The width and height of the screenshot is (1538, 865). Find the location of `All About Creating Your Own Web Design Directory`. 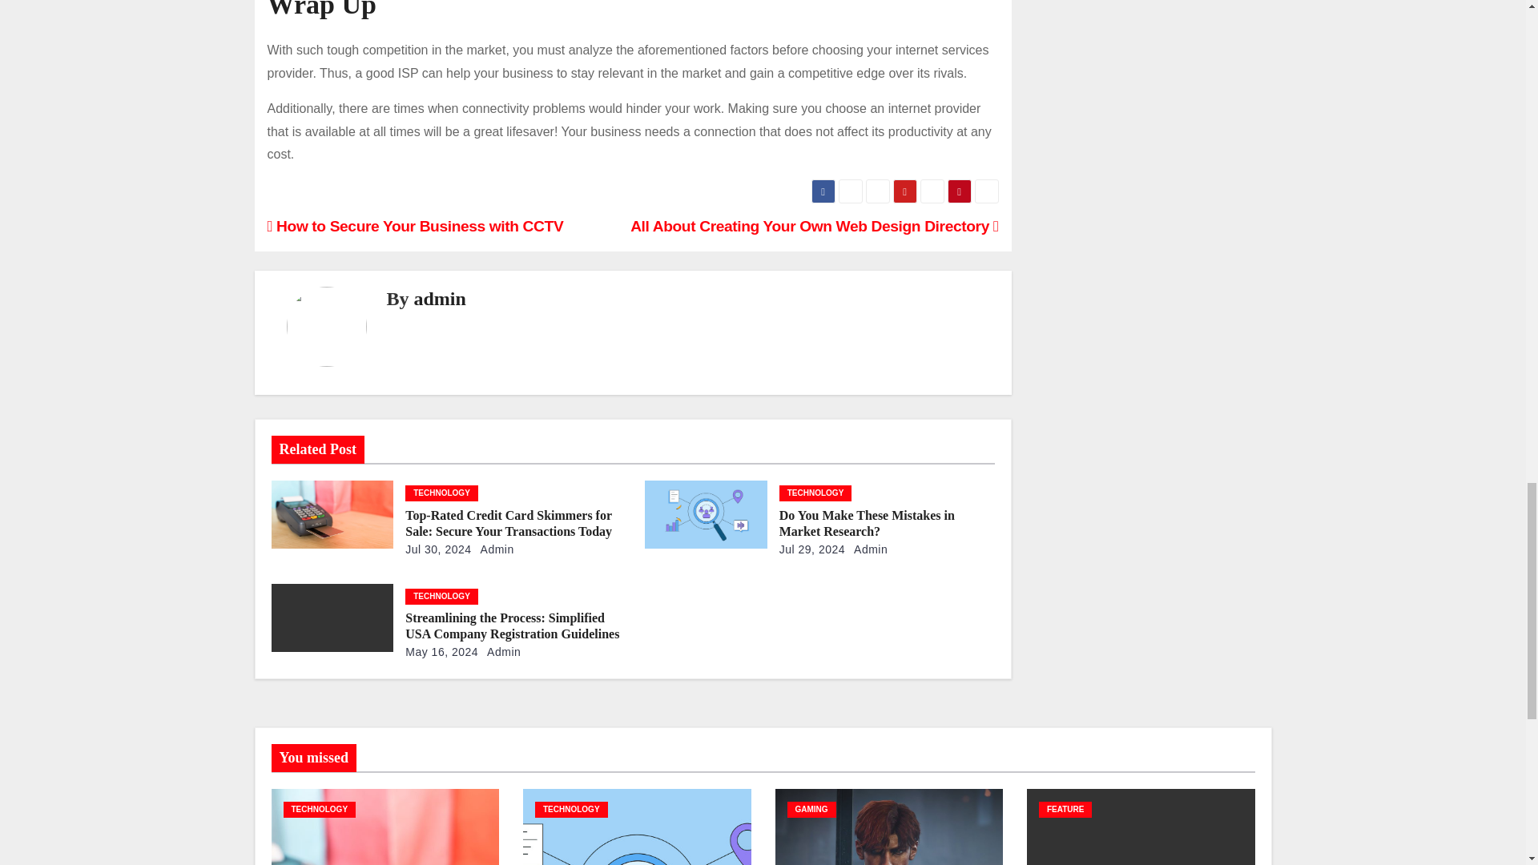

All About Creating Your Own Web Design Directory is located at coordinates (814, 226).